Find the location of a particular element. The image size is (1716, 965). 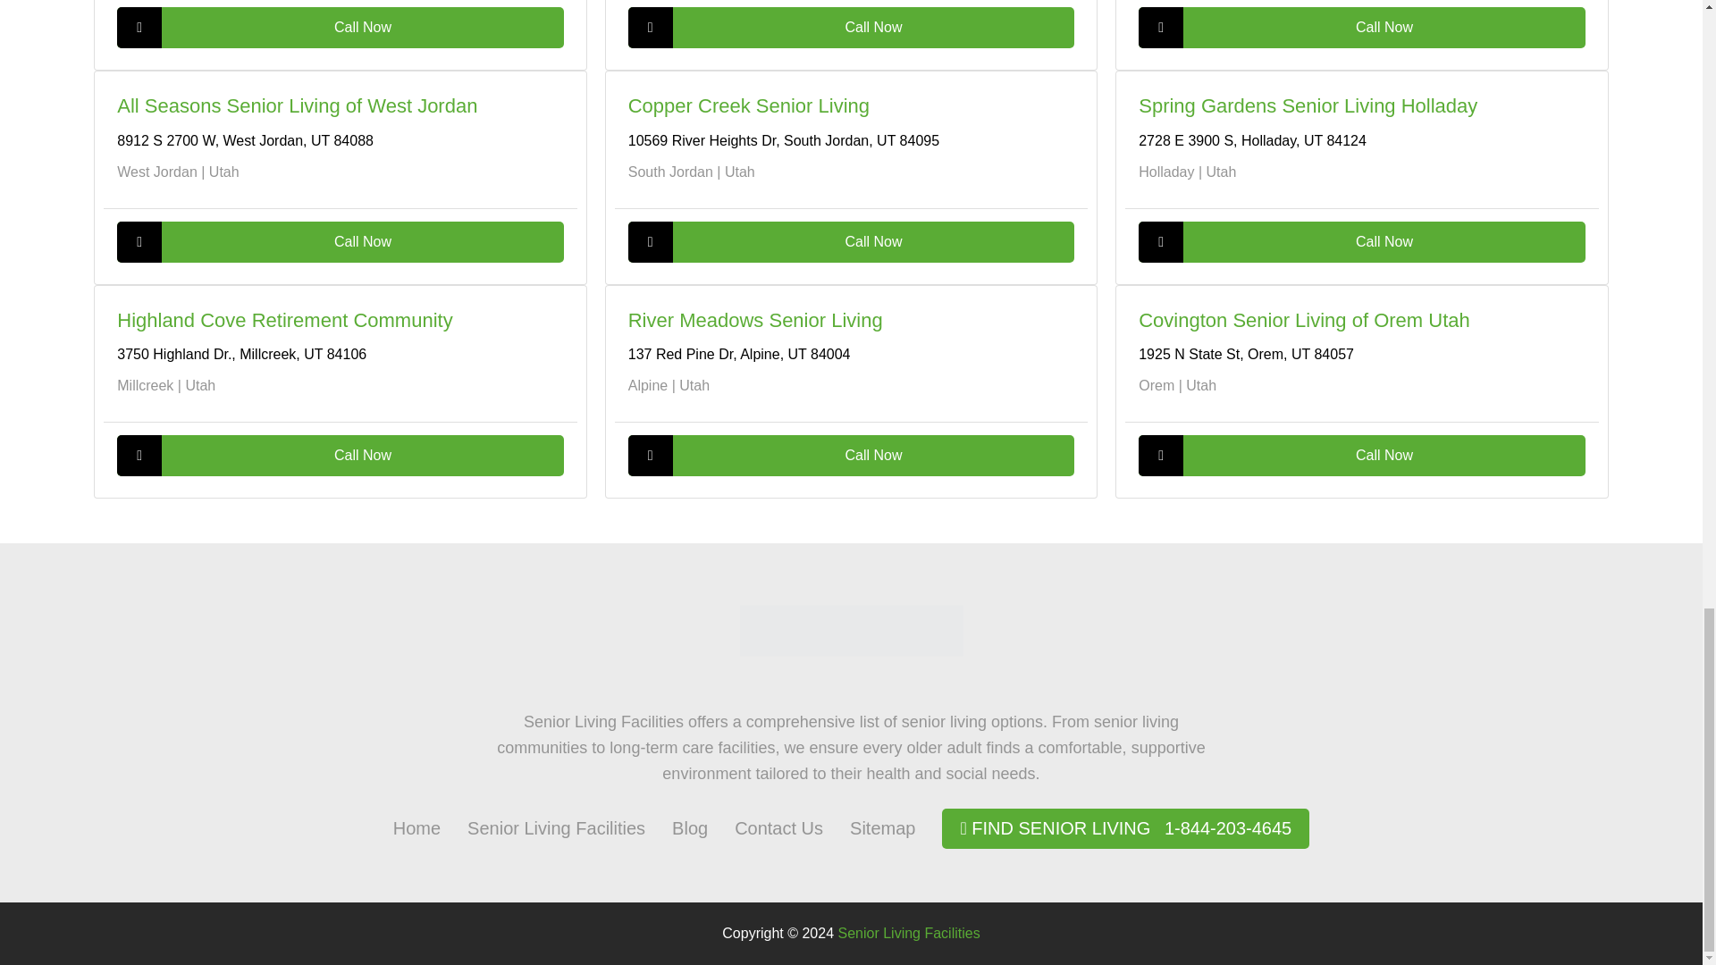

Home is located at coordinates (416, 827).